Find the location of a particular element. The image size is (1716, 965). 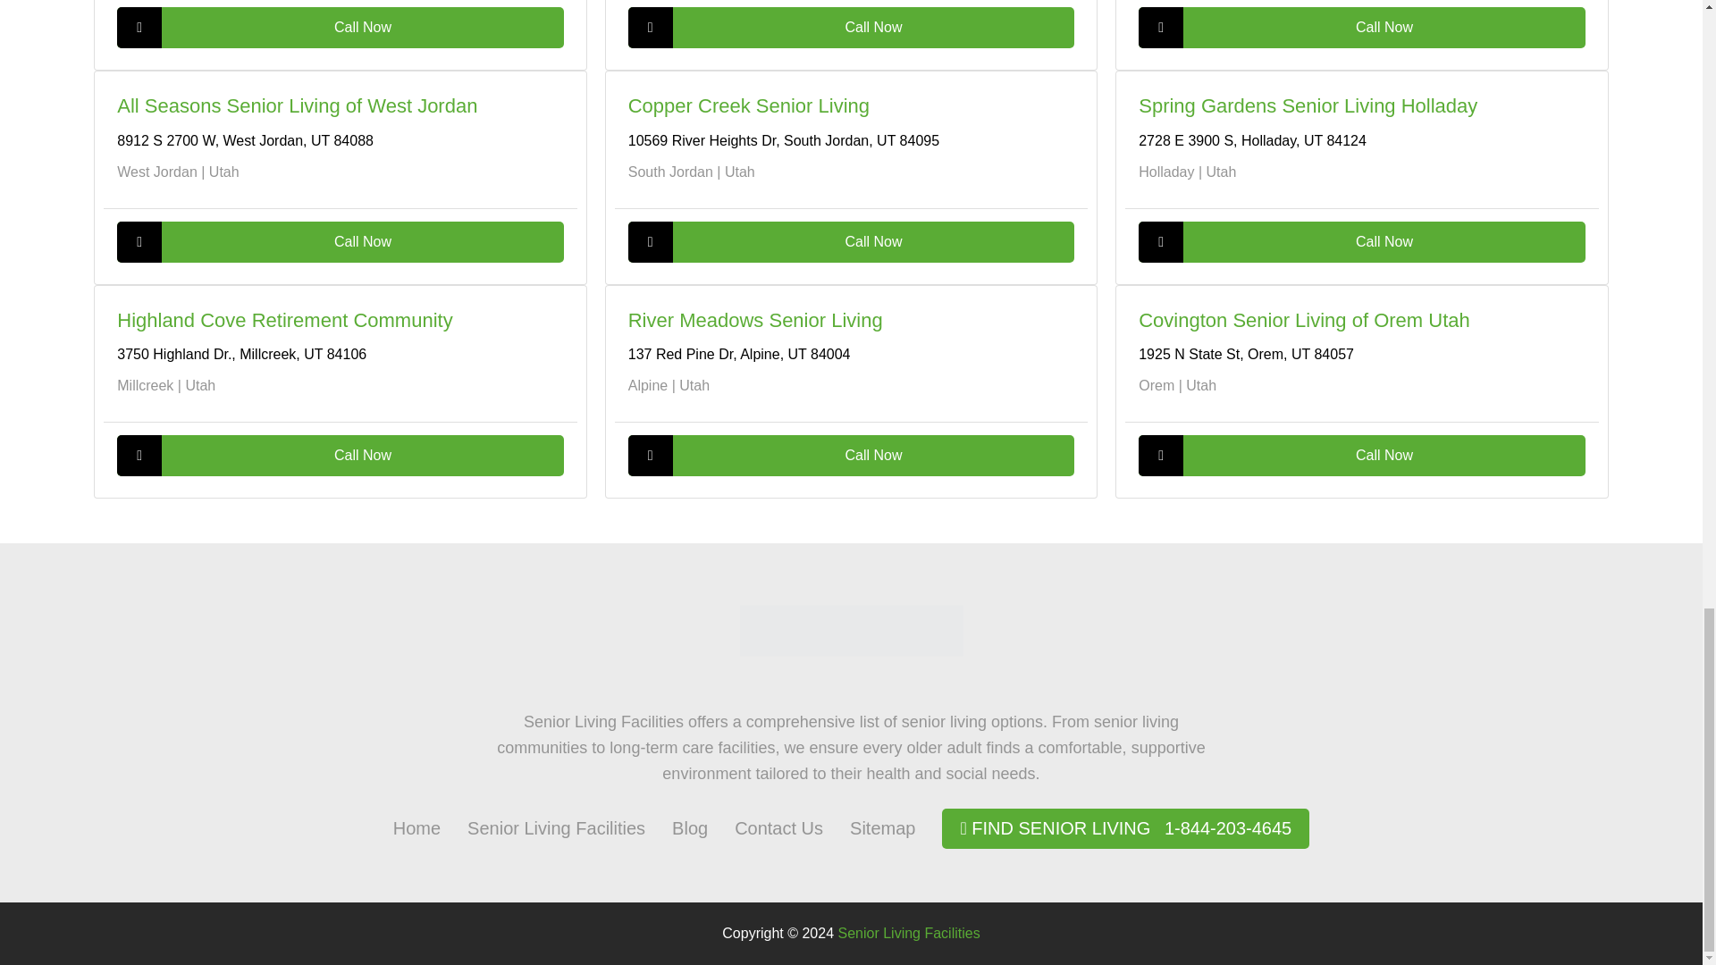

Home is located at coordinates (416, 827).